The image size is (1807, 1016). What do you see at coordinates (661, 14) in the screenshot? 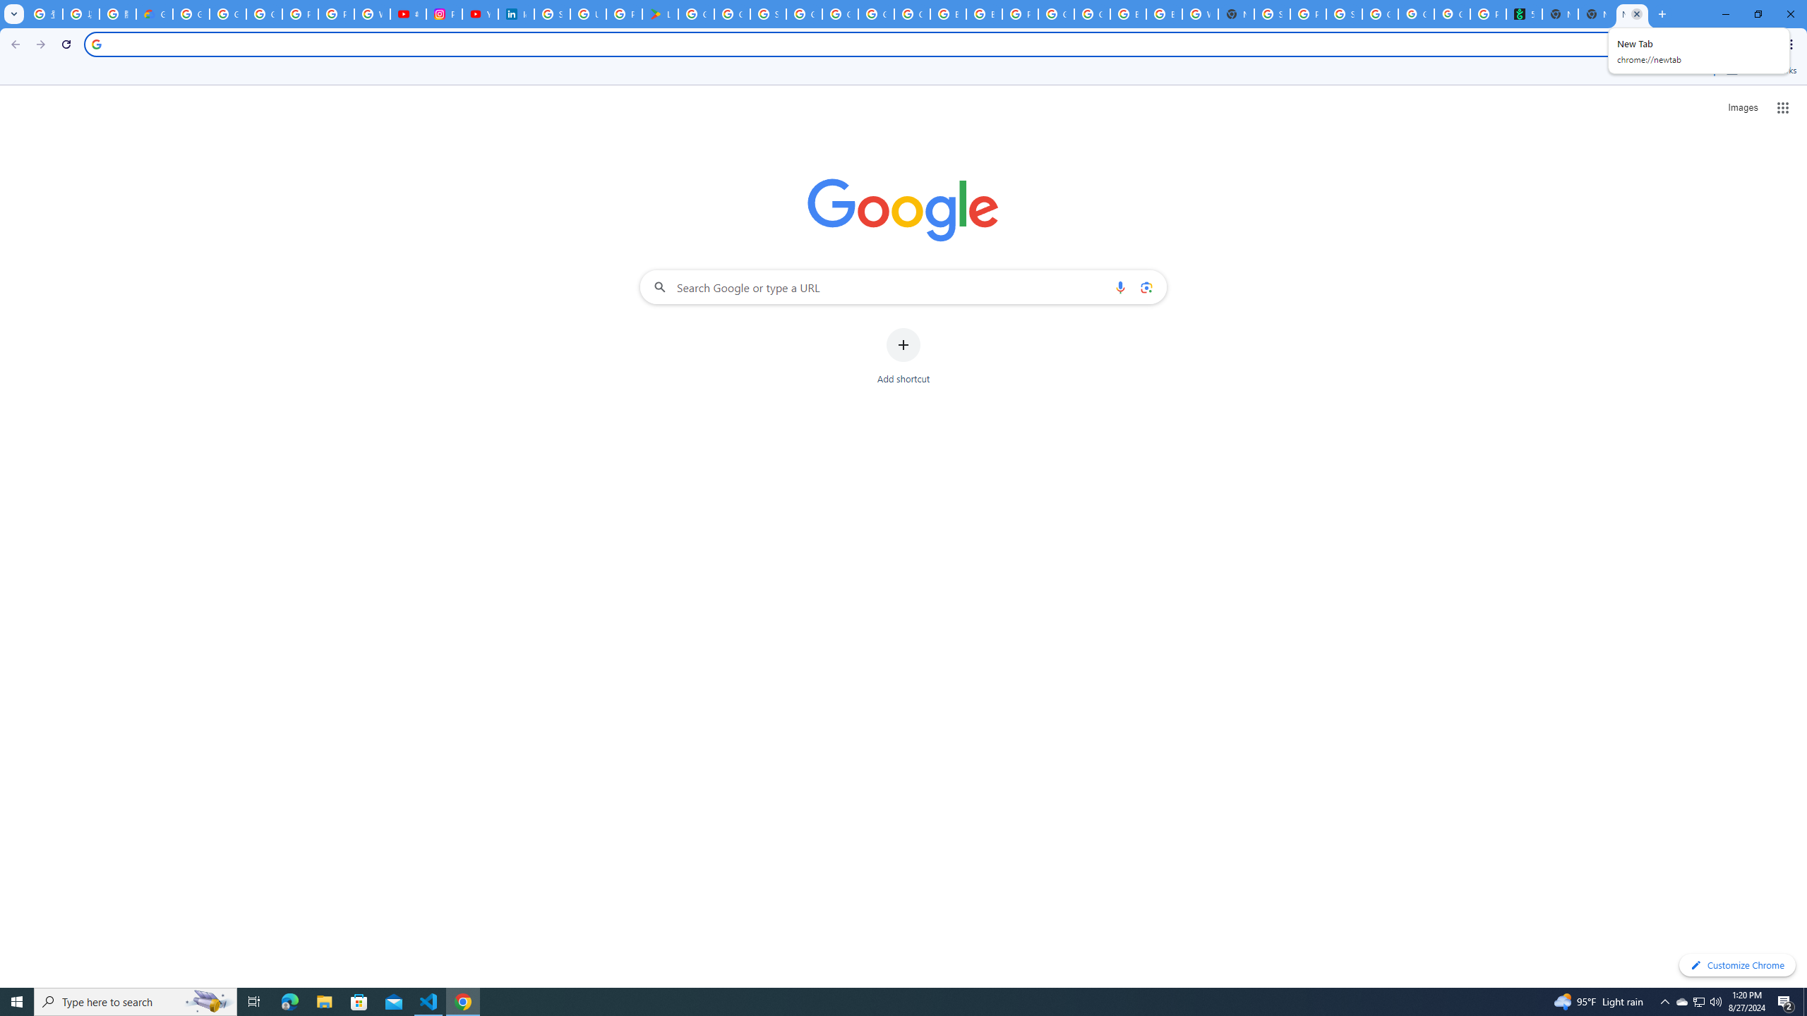
I see `Last Shelter: Survival - Apps on Google Play` at bounding box center [661, 14].